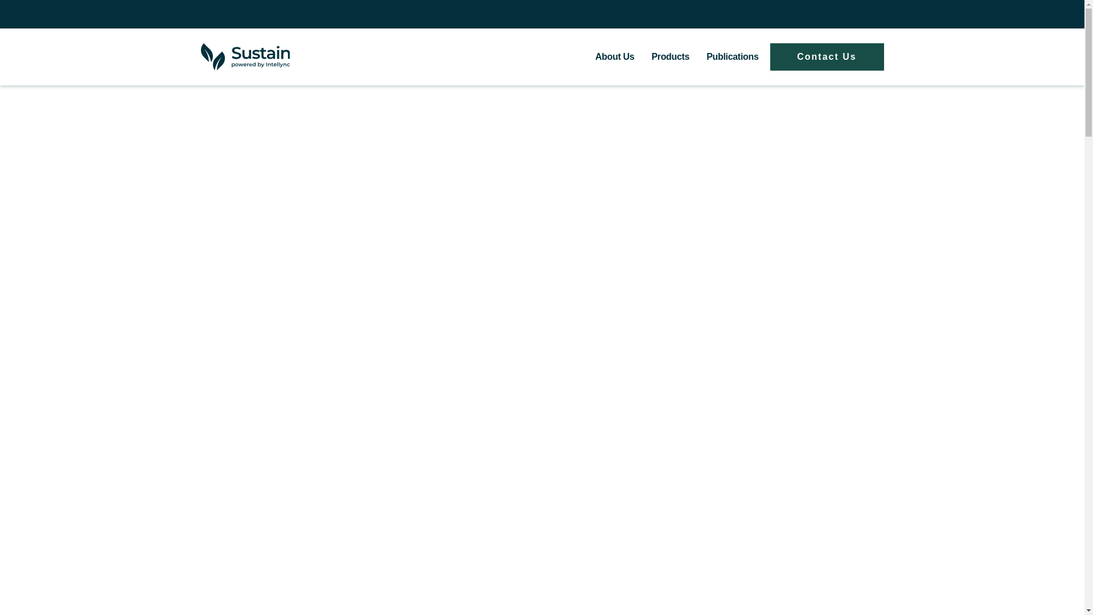 Image resolution: width=1093 pixels, height=615 pixels. Describe the element at coordinates (671, 56) in the screenshot. I see `Products` at that location.